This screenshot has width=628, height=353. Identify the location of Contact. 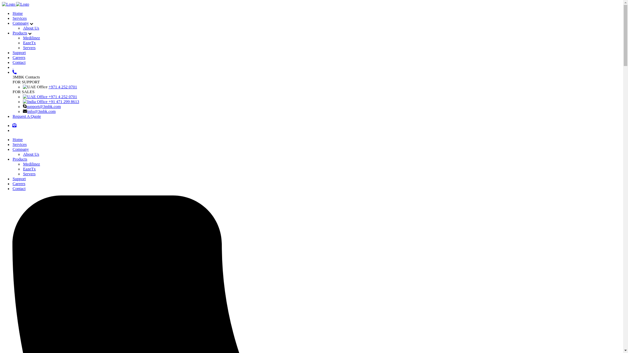
(24, 78).